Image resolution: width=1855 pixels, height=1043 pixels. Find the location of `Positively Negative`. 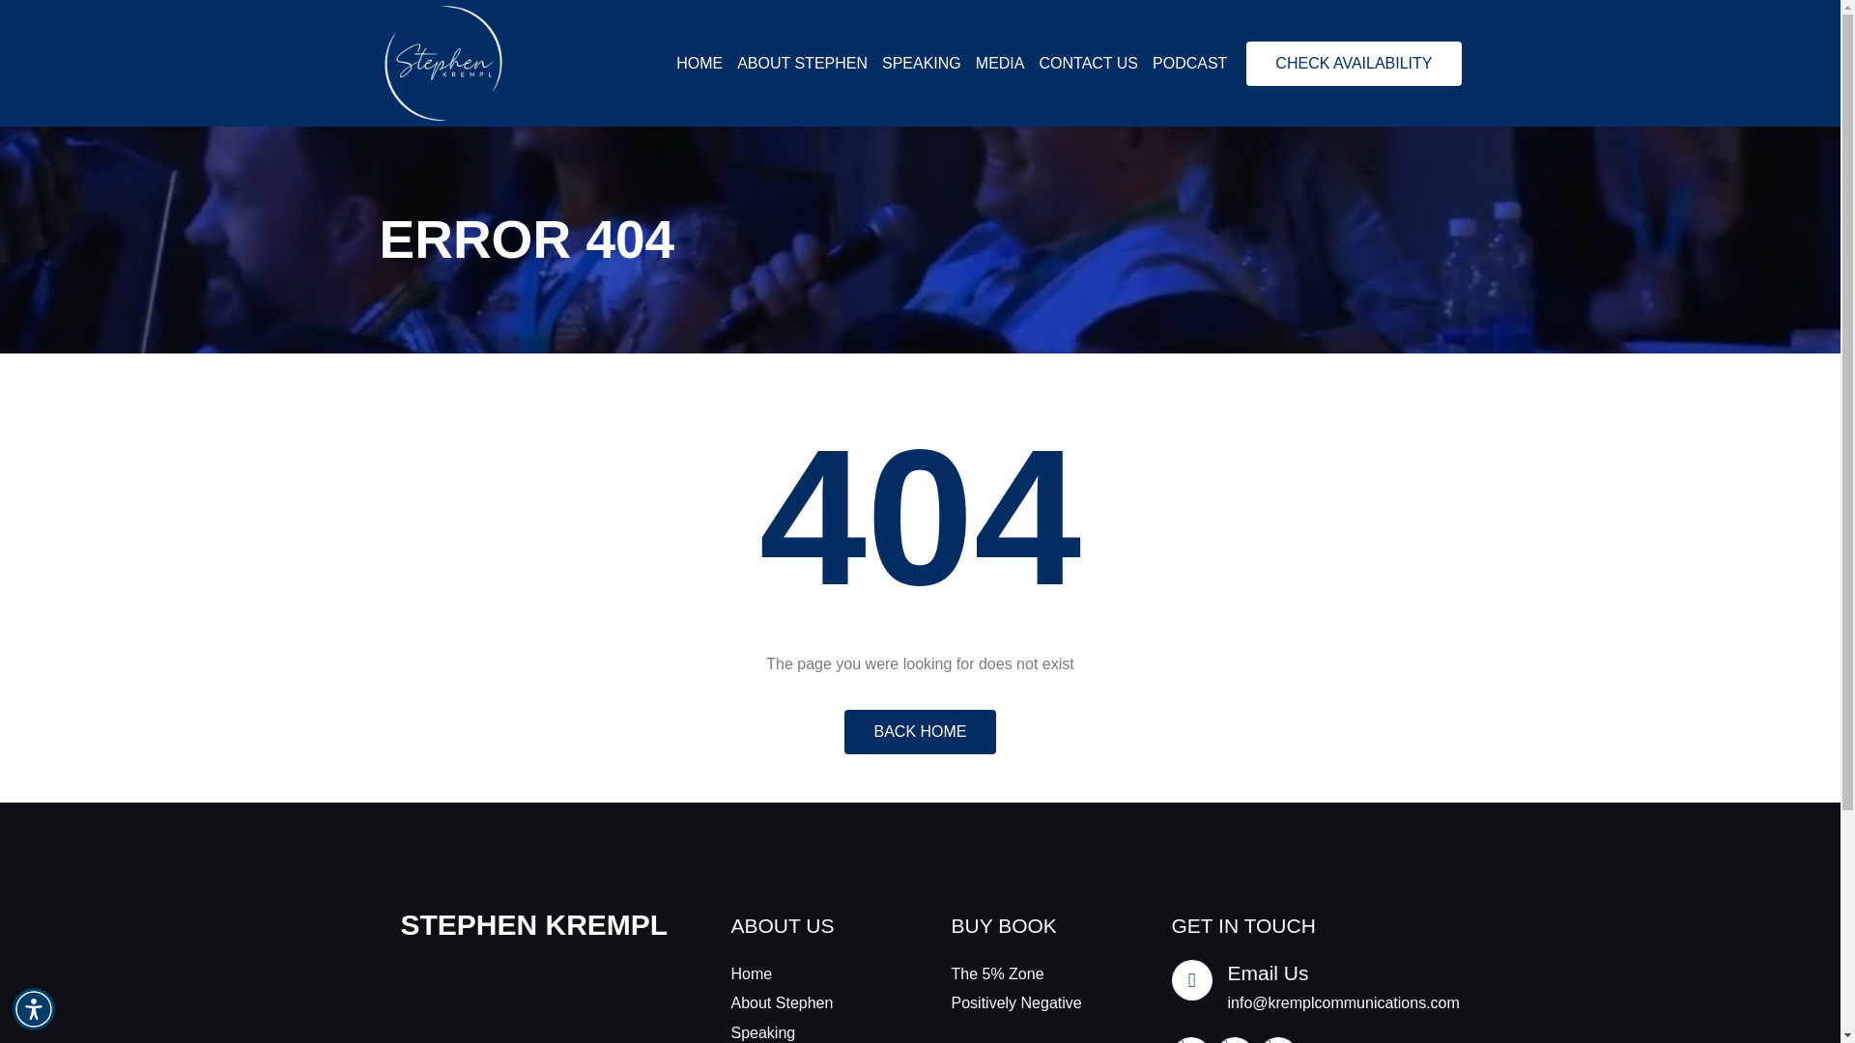

Positively Negative is located at coordinates (1030, 1002).